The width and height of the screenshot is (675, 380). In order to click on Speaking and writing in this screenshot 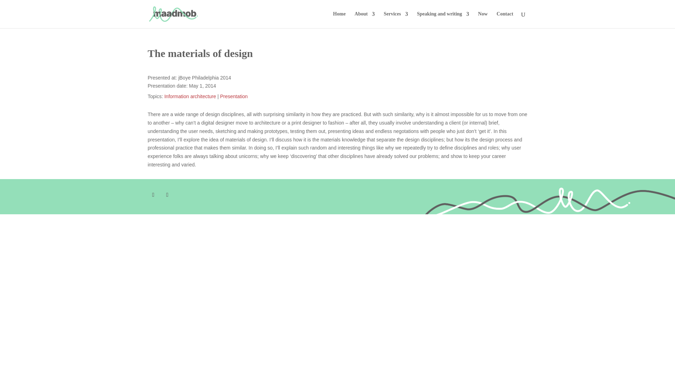, I will do `click(443, 20)`.